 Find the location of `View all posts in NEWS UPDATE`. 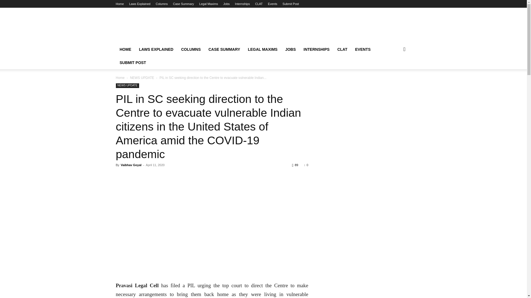

View all posts in NEWS UPDATE is located at coordinates (142, 78).